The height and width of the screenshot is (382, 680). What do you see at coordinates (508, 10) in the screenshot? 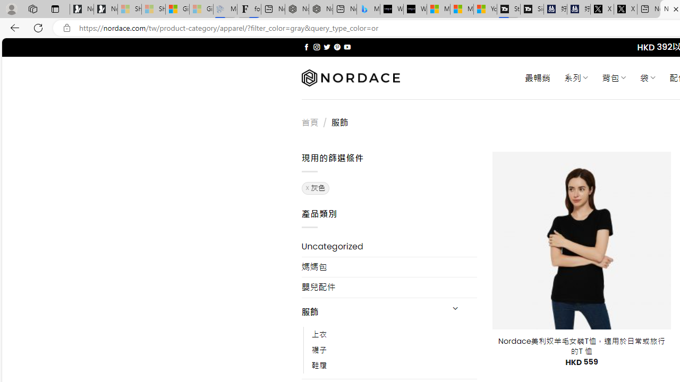
I see `Streaming Coverage | T3` at bounding box center [508, 10].